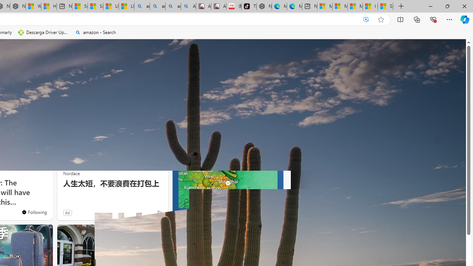 The width and height of the screenshot is (473, 266). I want to click on All Cubot phones, so click(219, 7).